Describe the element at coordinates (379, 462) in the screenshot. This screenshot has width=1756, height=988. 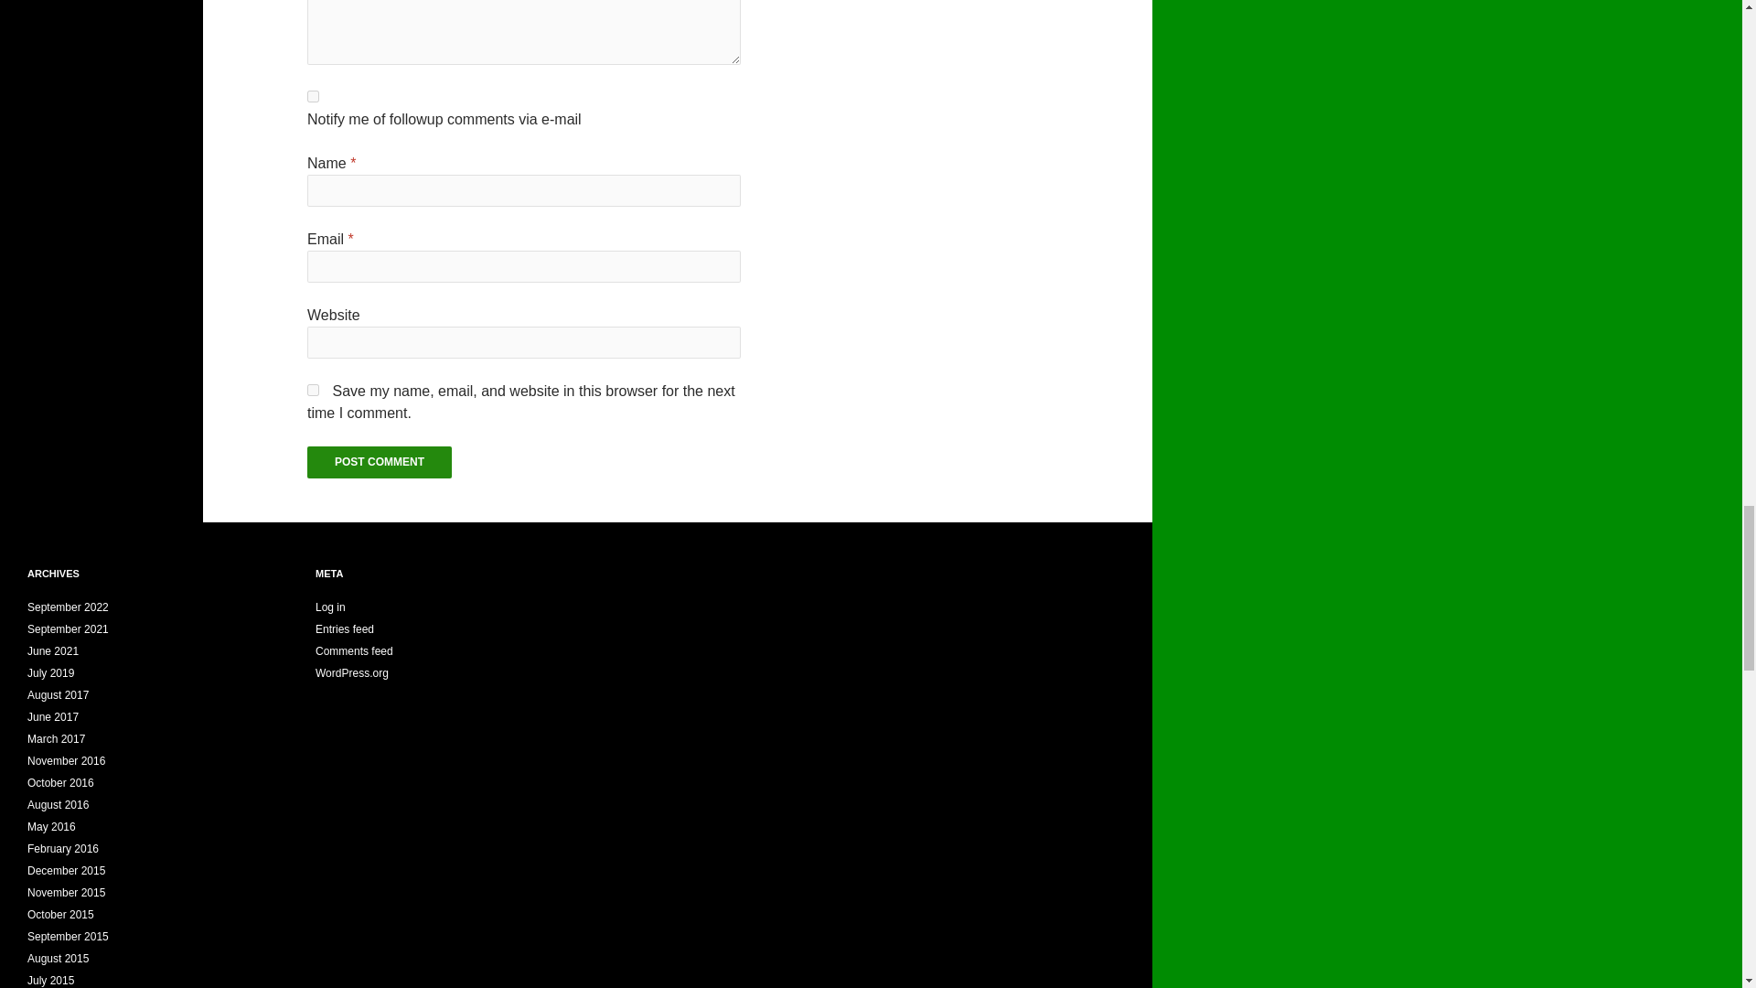
I see `Post Comment` at that location.